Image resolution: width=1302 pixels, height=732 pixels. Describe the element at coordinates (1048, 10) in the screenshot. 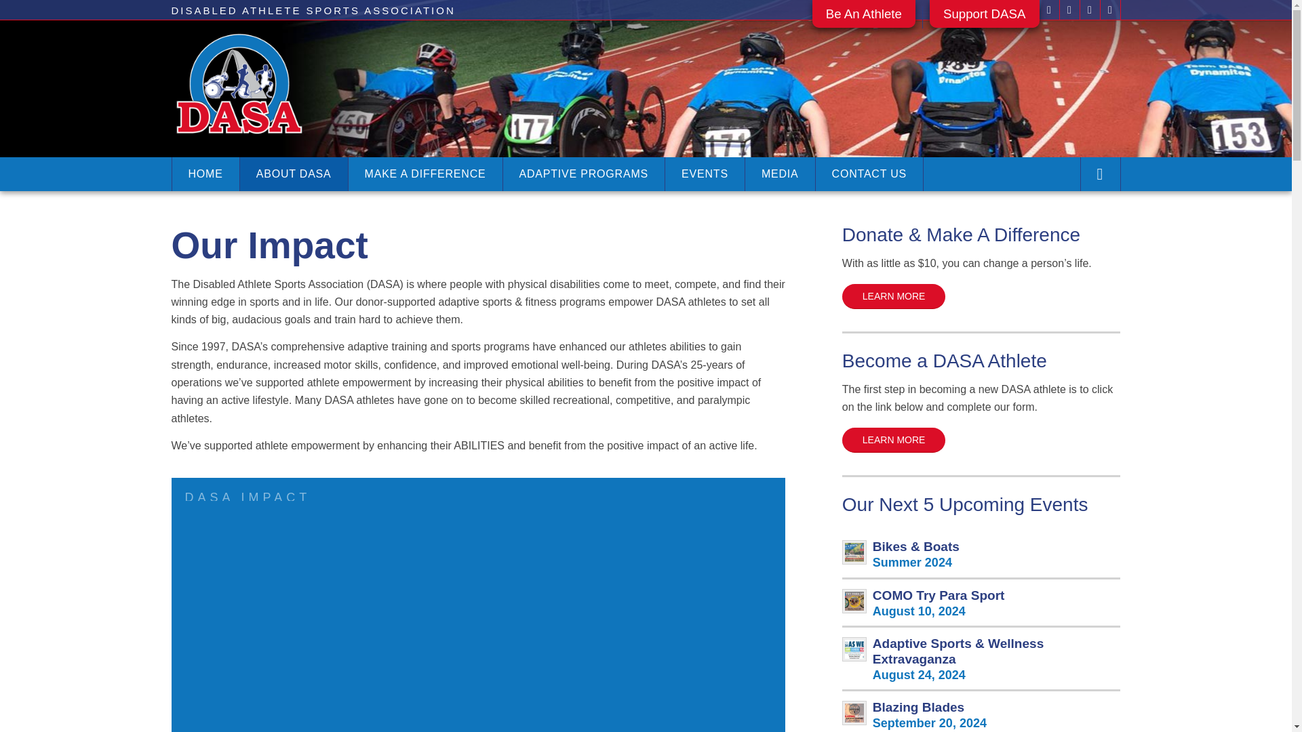

I see `Facebook` at that location.